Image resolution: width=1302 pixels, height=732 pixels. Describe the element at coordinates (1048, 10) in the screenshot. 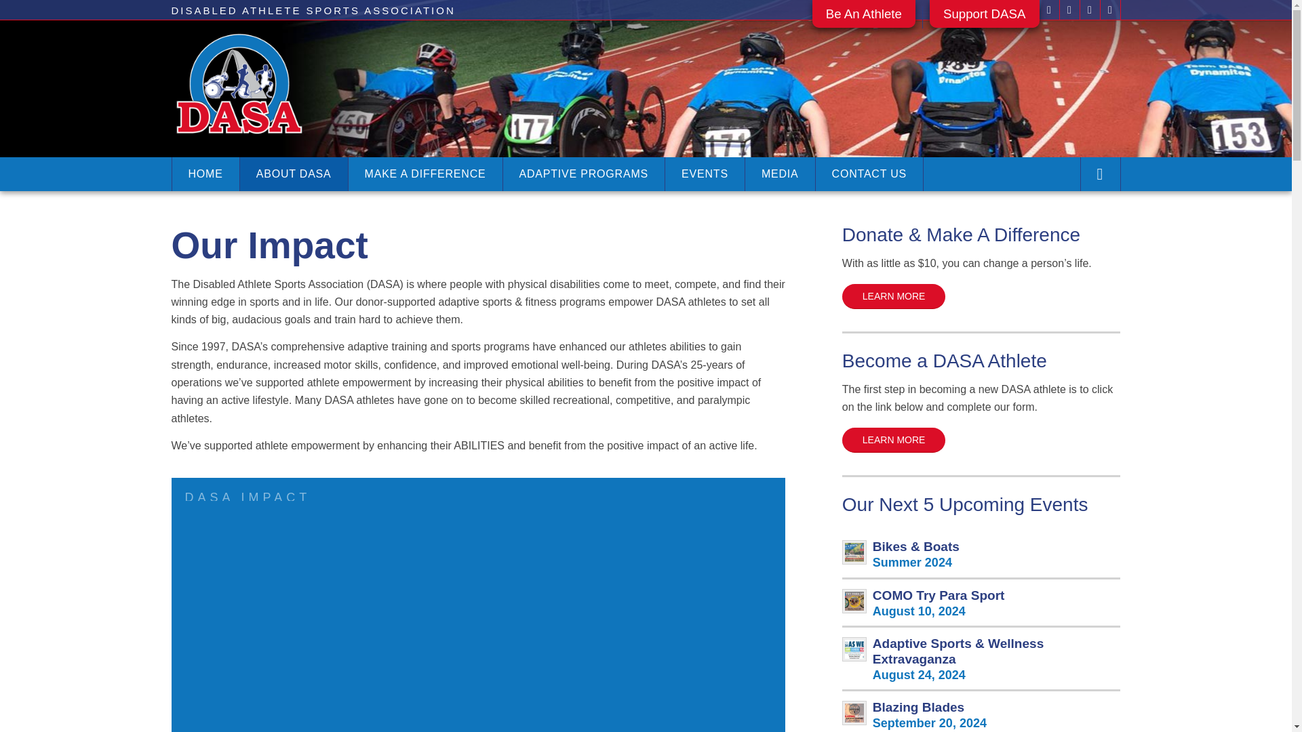

I see `Facebook` at that location.